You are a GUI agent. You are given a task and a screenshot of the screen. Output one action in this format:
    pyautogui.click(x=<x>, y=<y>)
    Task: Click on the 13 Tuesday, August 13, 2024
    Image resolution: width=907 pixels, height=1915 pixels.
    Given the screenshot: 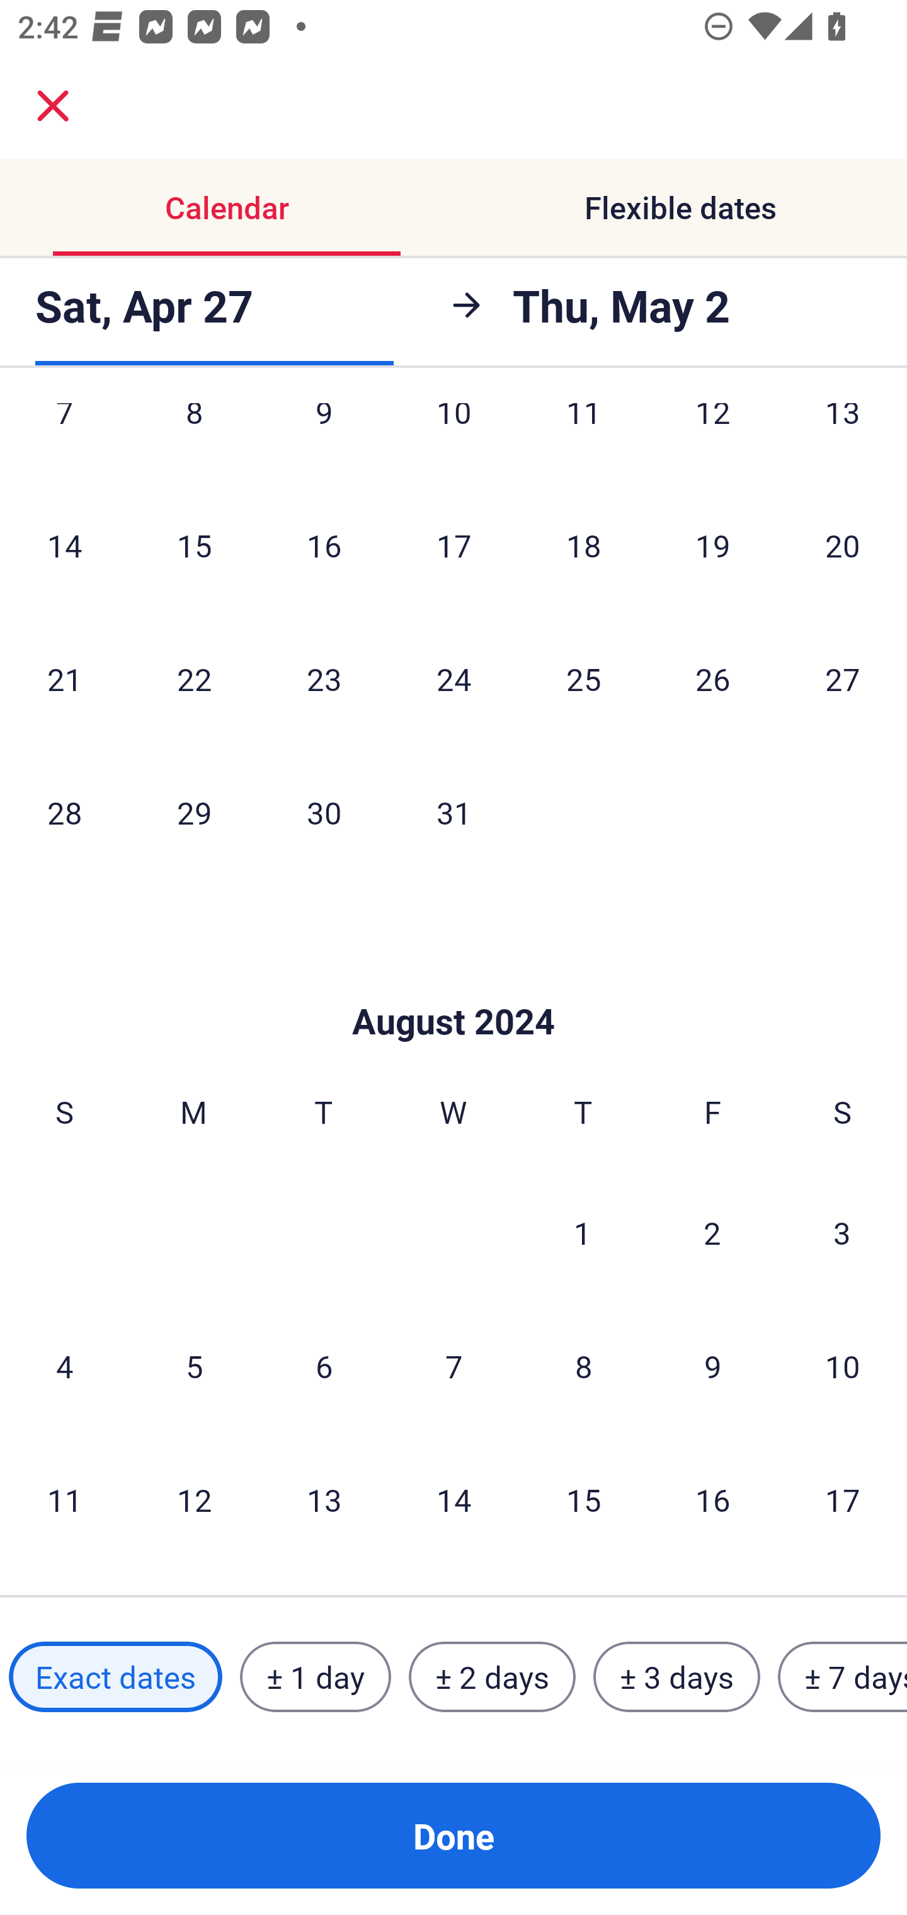 What is the action you would take?
    pyautogui.click(x=324, y=1499)
    